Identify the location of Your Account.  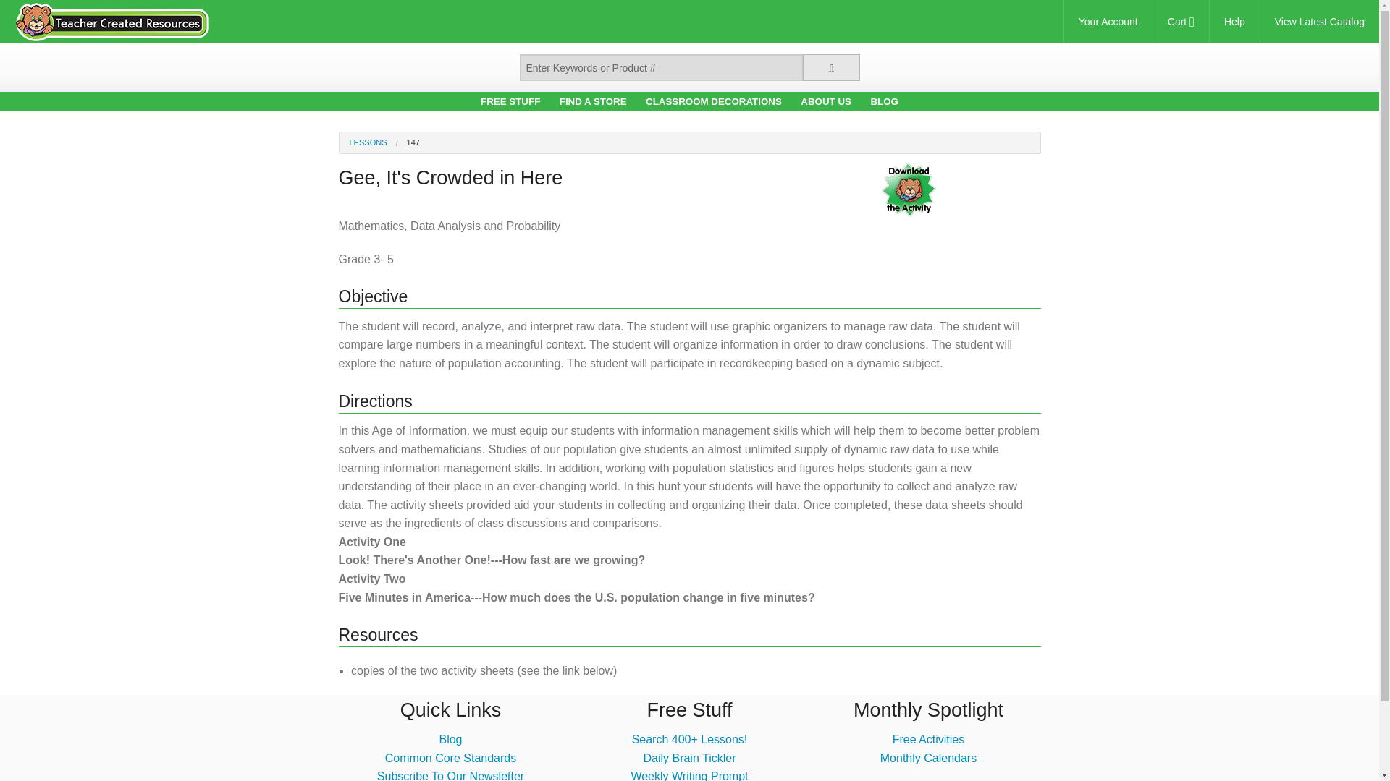
(1108, 22).